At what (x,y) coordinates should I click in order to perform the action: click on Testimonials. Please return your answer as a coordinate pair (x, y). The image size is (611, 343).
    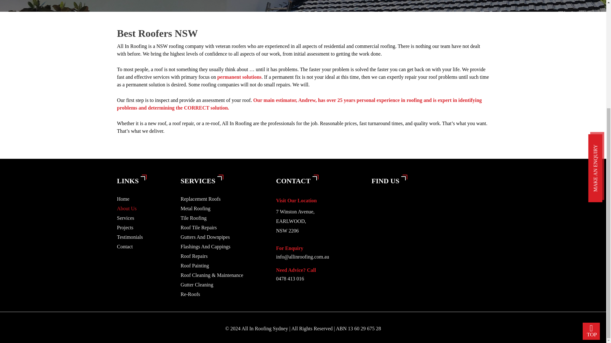
    Looking at the image, I should click on (130, 237).